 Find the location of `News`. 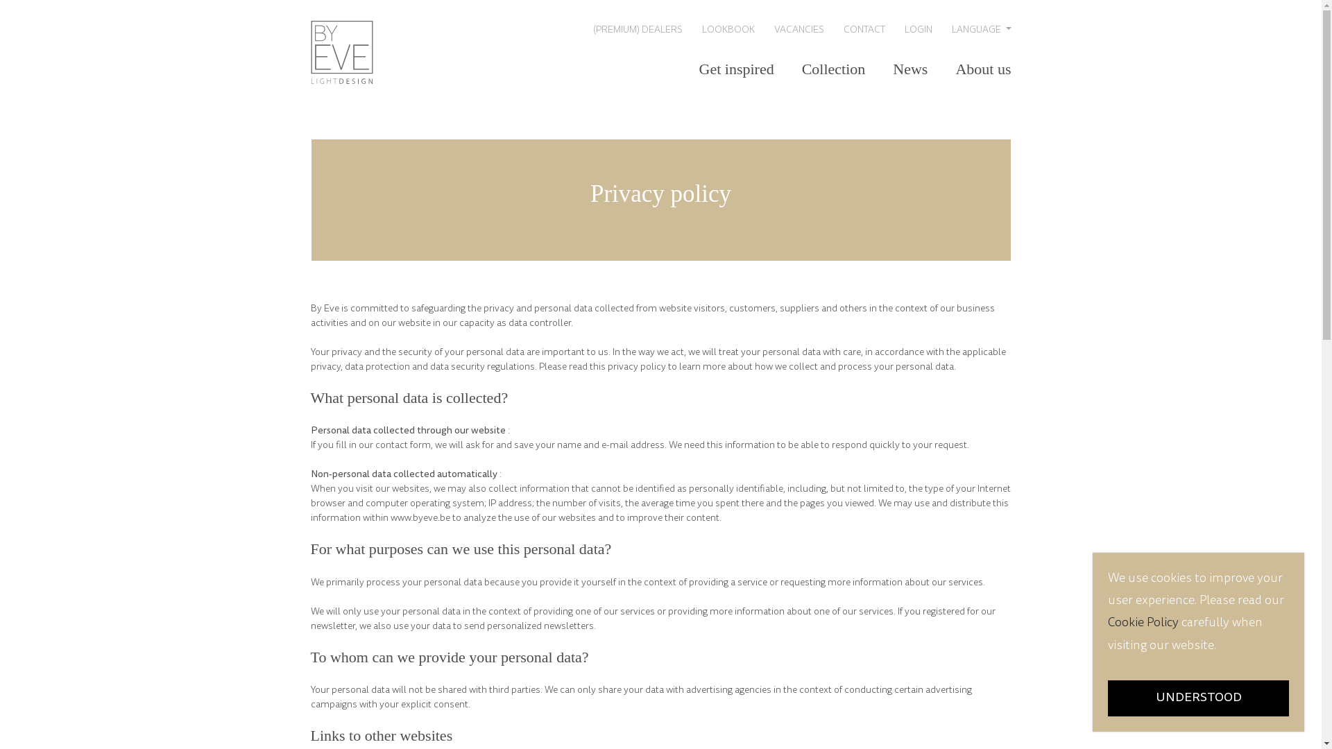

News is located at coordinates (910, 69).